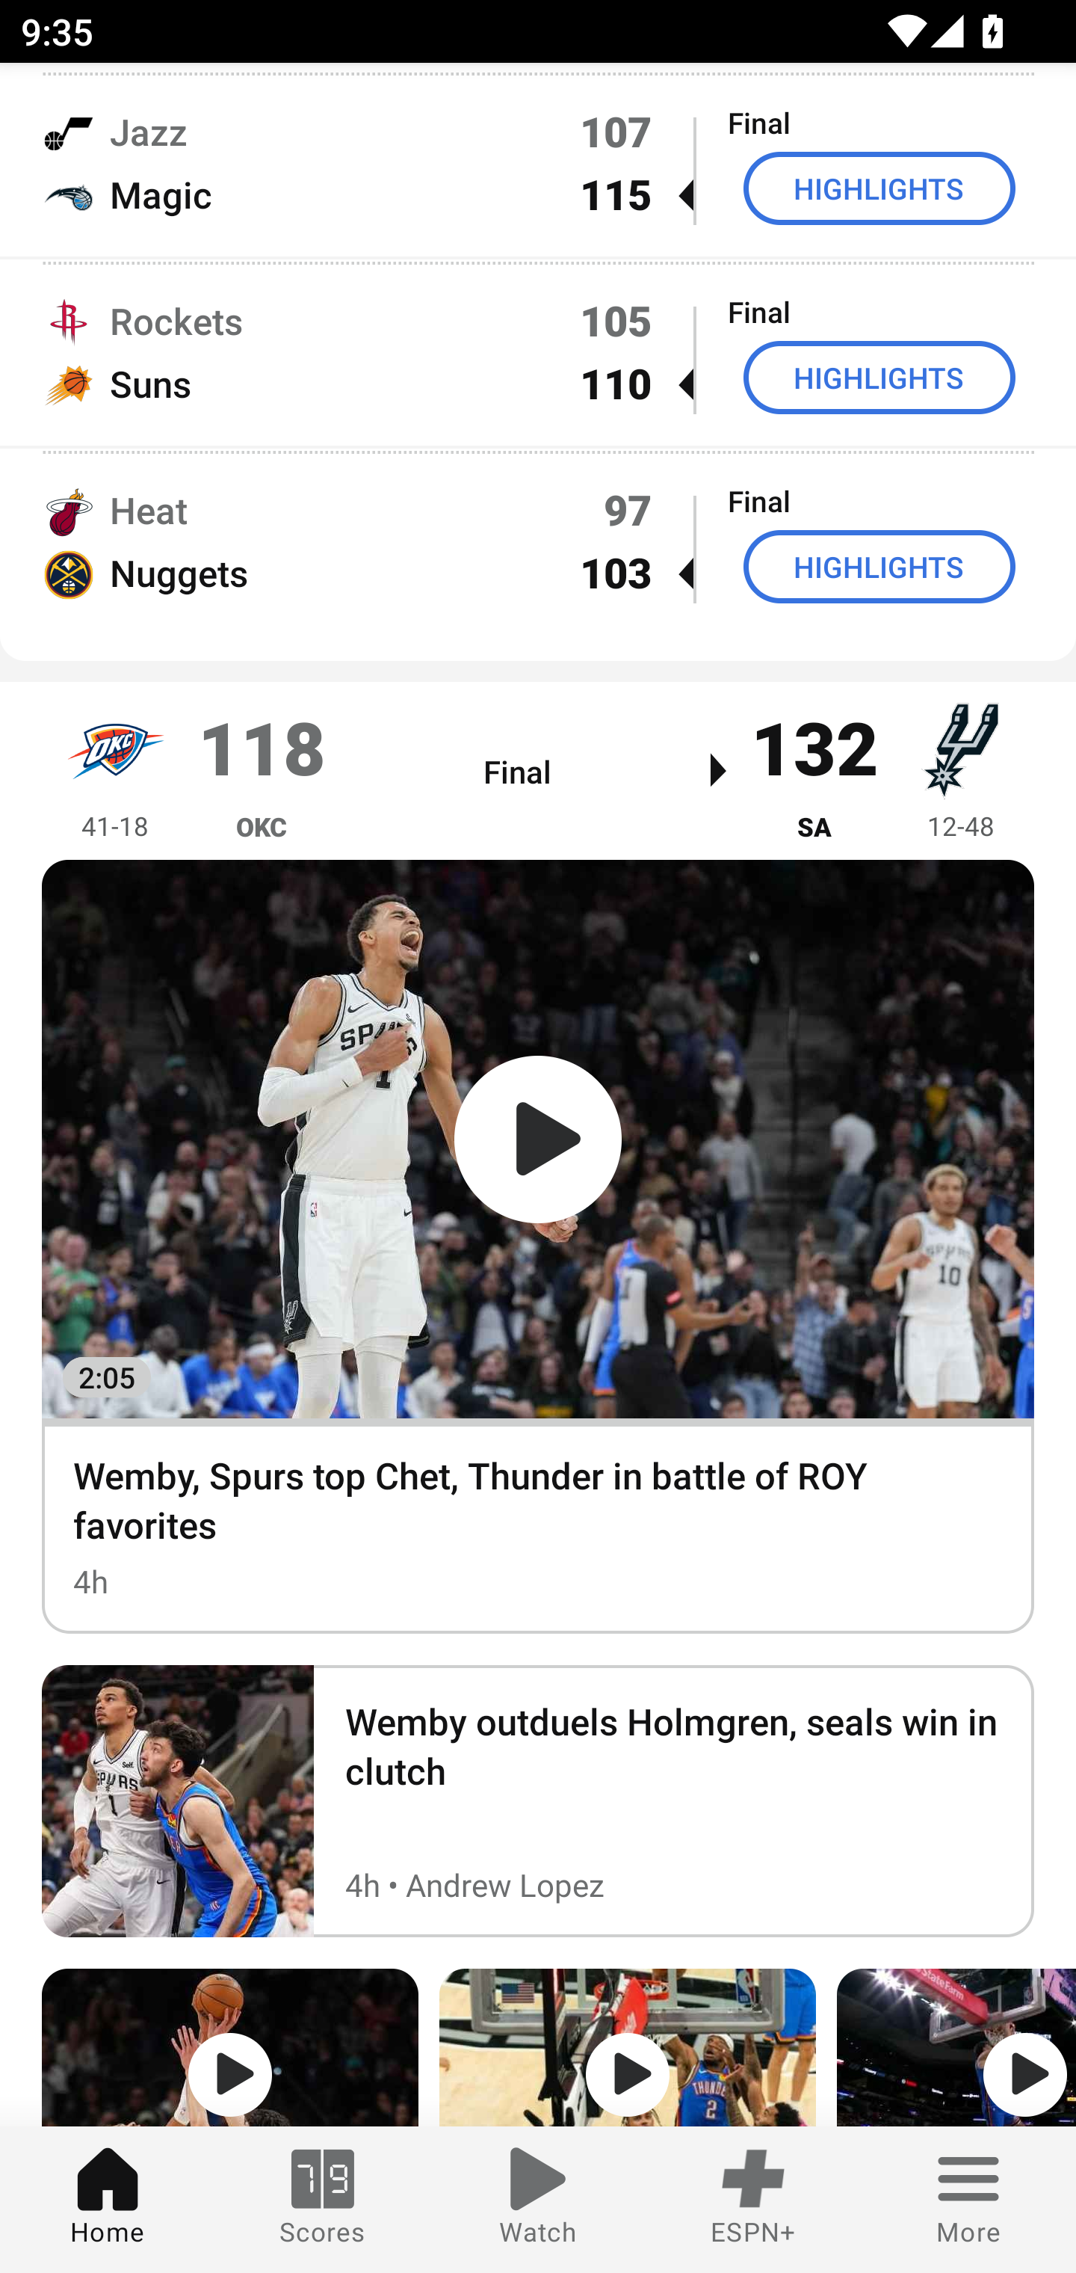 This screenshot has height=2273, width=1076. I want to click on HIGHLIGHTS, so click(879, 565).